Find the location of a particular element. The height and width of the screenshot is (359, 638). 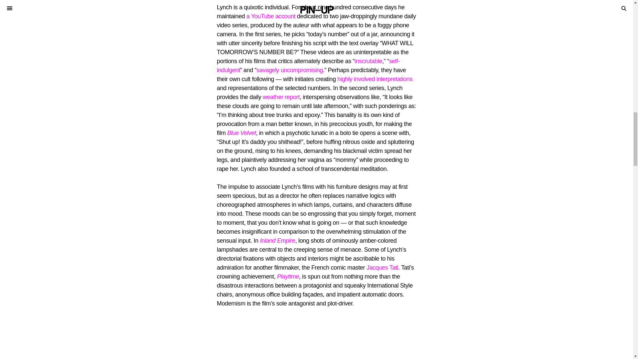

Playtime is located at coordinates (288, 277).